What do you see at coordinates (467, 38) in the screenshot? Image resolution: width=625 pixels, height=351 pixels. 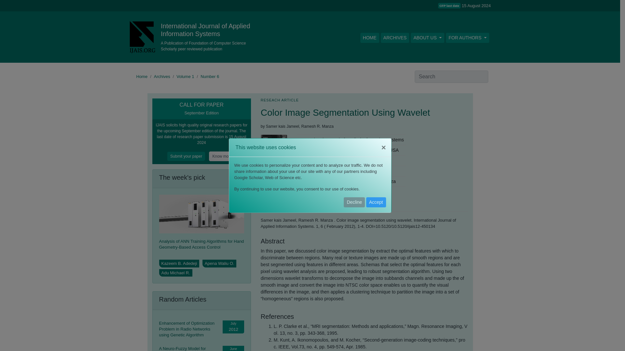 I see `FOR AUTHORS` at bounding box center [467, 38].